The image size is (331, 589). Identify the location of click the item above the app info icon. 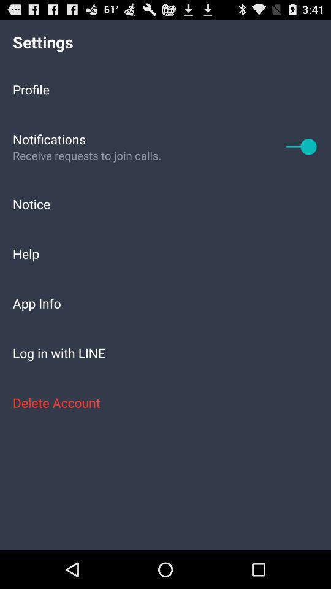
(165, 253).